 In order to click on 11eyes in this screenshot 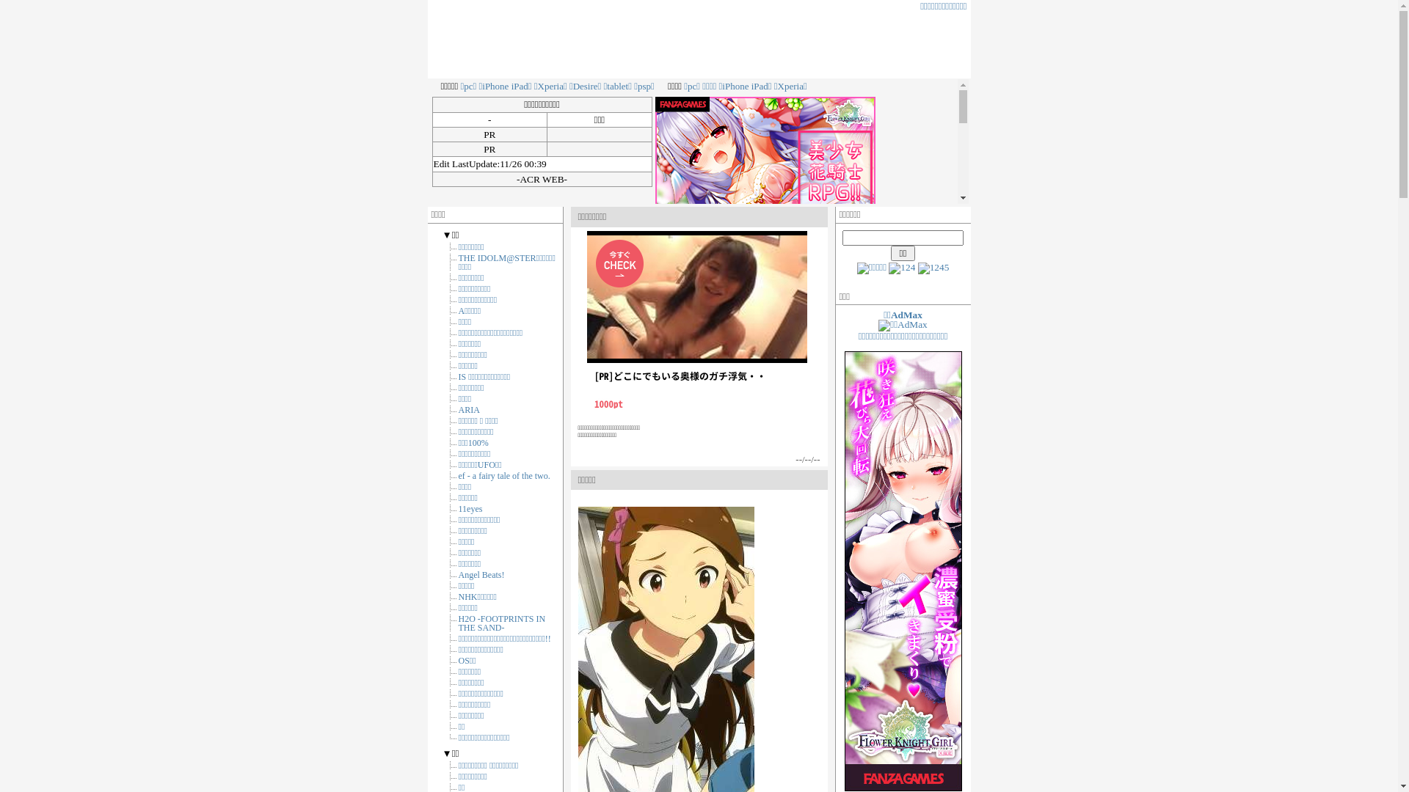, I will do `click(470, 509)`.